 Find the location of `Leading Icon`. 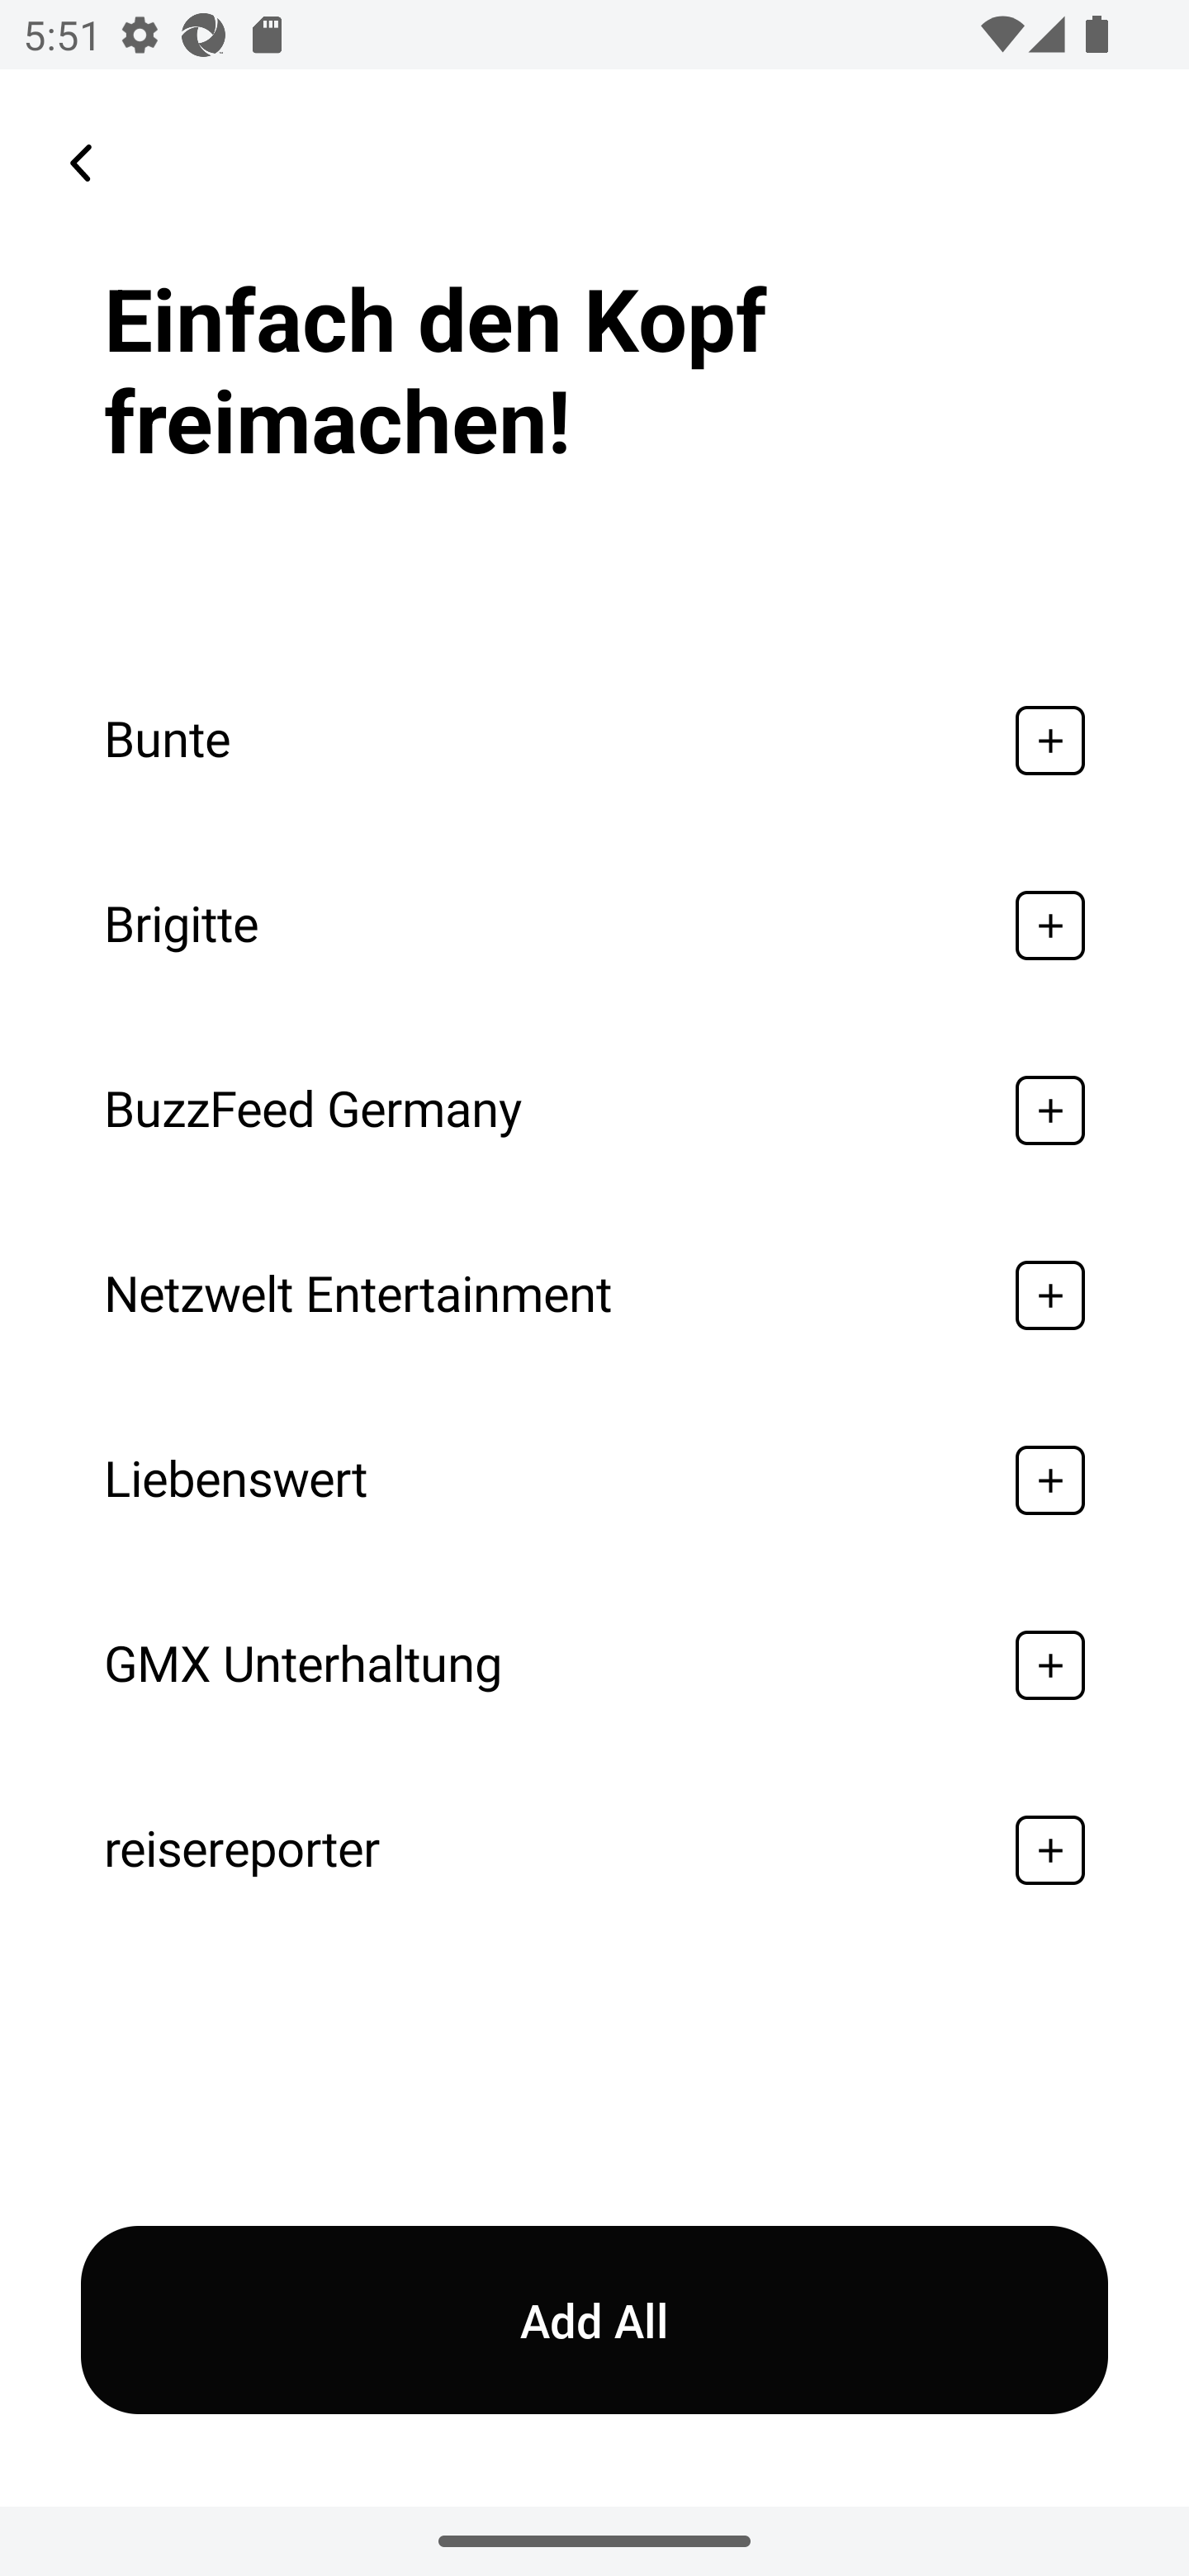

Leading Icon is located at coordinates (81, 162).